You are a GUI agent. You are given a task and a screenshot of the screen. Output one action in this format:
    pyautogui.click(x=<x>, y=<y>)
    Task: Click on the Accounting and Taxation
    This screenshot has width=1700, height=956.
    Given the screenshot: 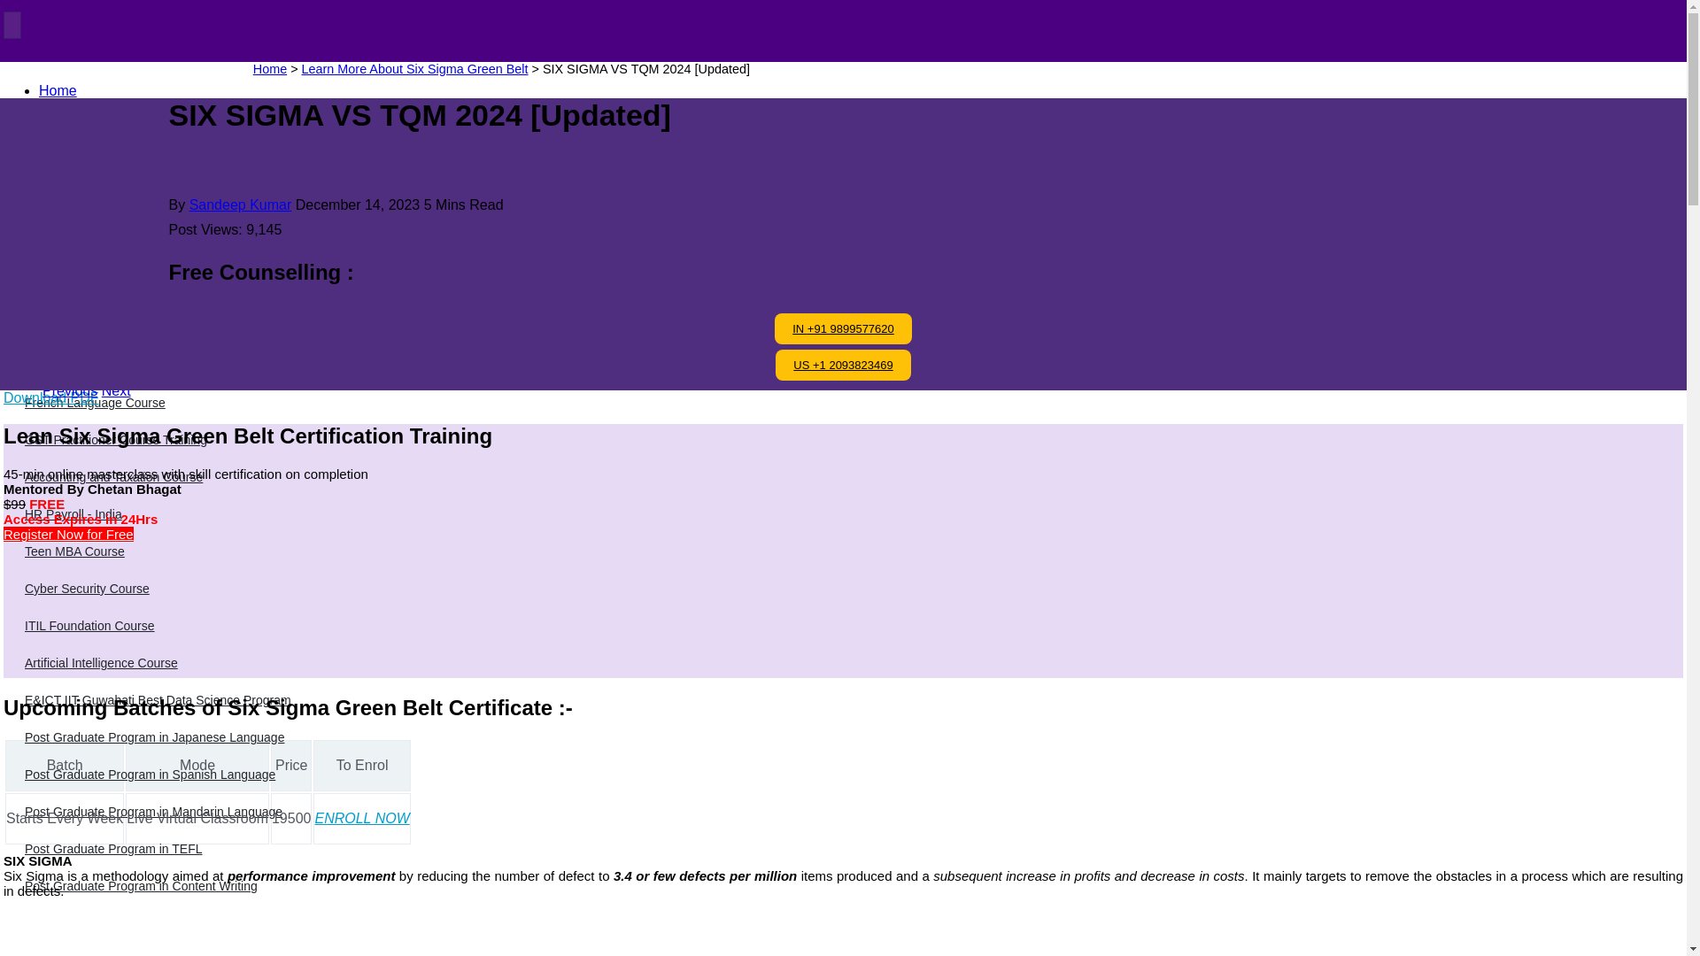 What is the action you would take?
    pyautogui.click(x=181, y=268)
    